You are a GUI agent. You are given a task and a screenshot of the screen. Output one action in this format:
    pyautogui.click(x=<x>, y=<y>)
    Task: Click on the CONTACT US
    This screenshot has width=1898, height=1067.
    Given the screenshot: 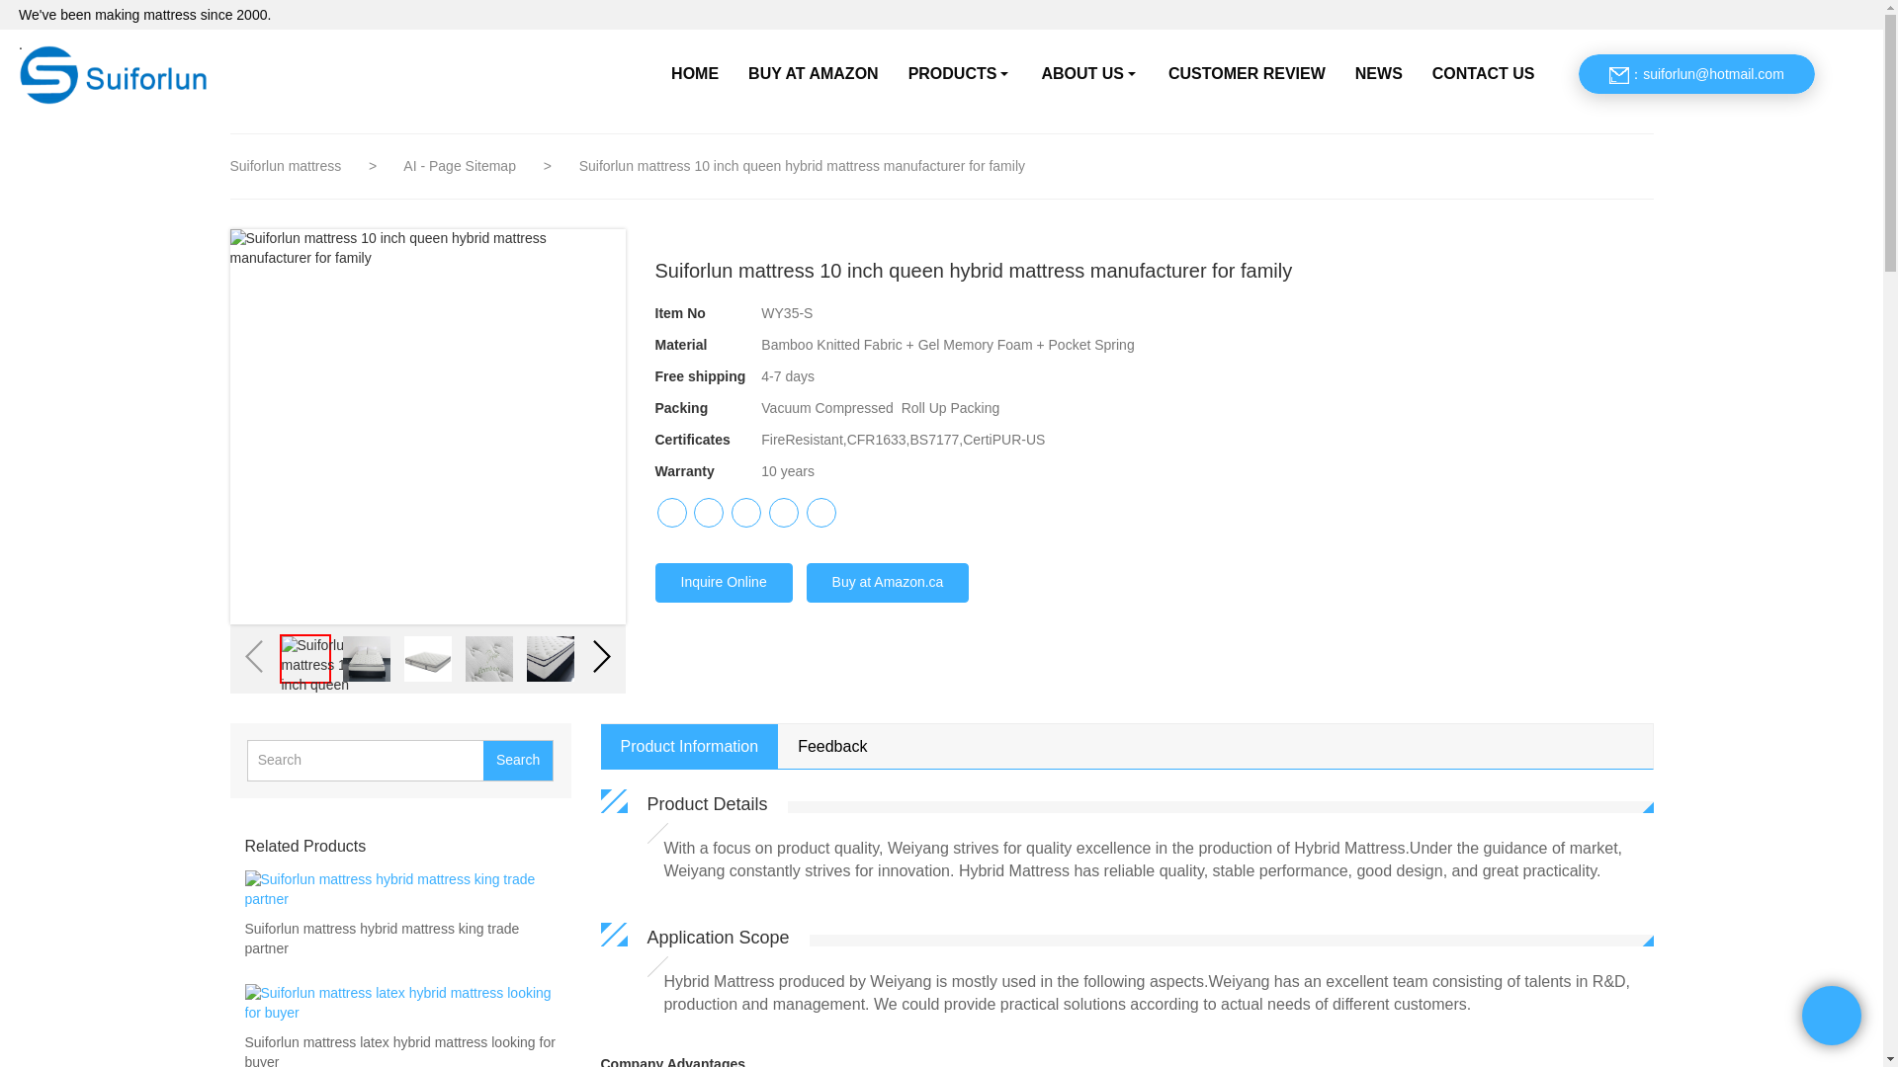 What is the action you would take?
    pyautogui.click(x=1484, y=73)
    